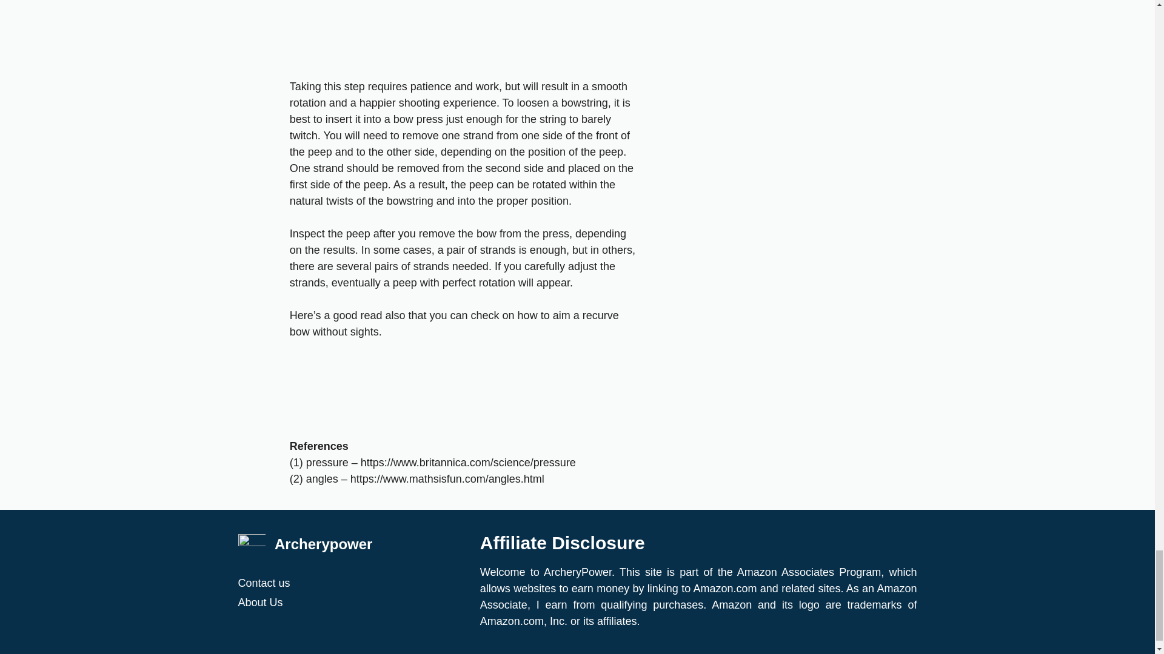 Image resolution: width=1164 pixels, height=654 pixels. Describe the element at coordinates (455, 323) in the screenshot. I see `how to aim a recurve bow without sights` at that location.